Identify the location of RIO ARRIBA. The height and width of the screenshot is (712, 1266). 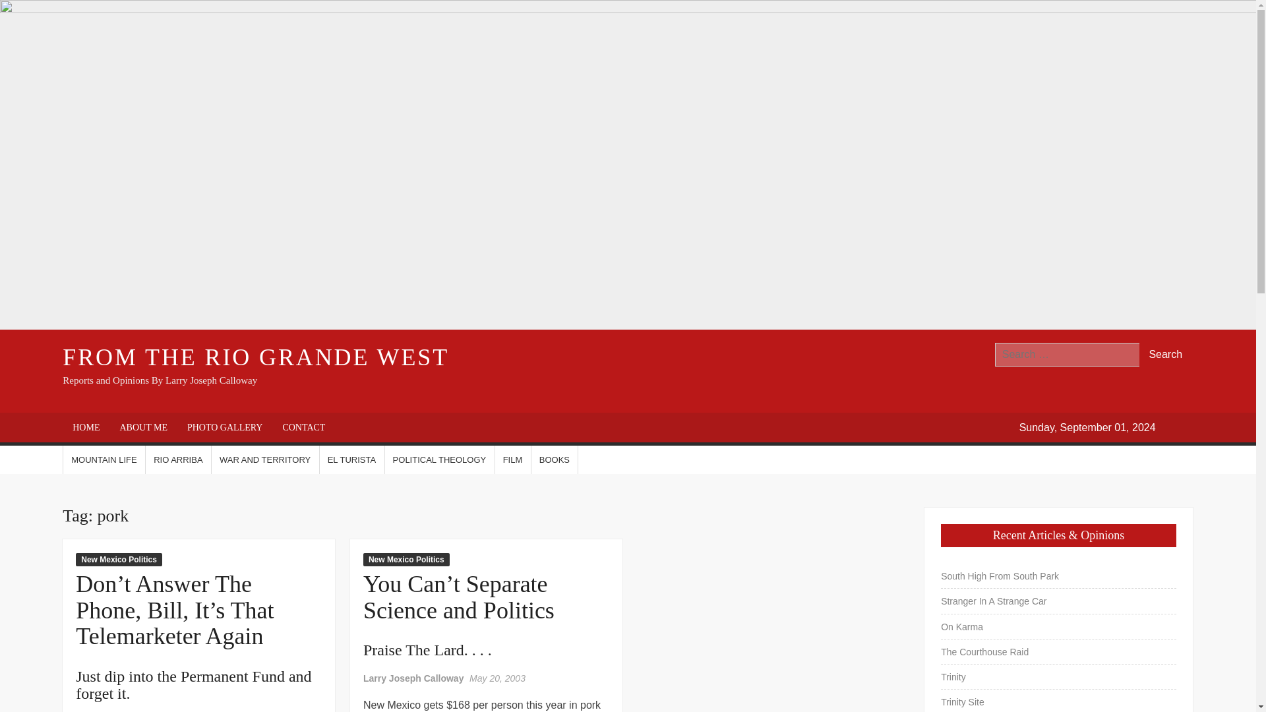
(177, 460).